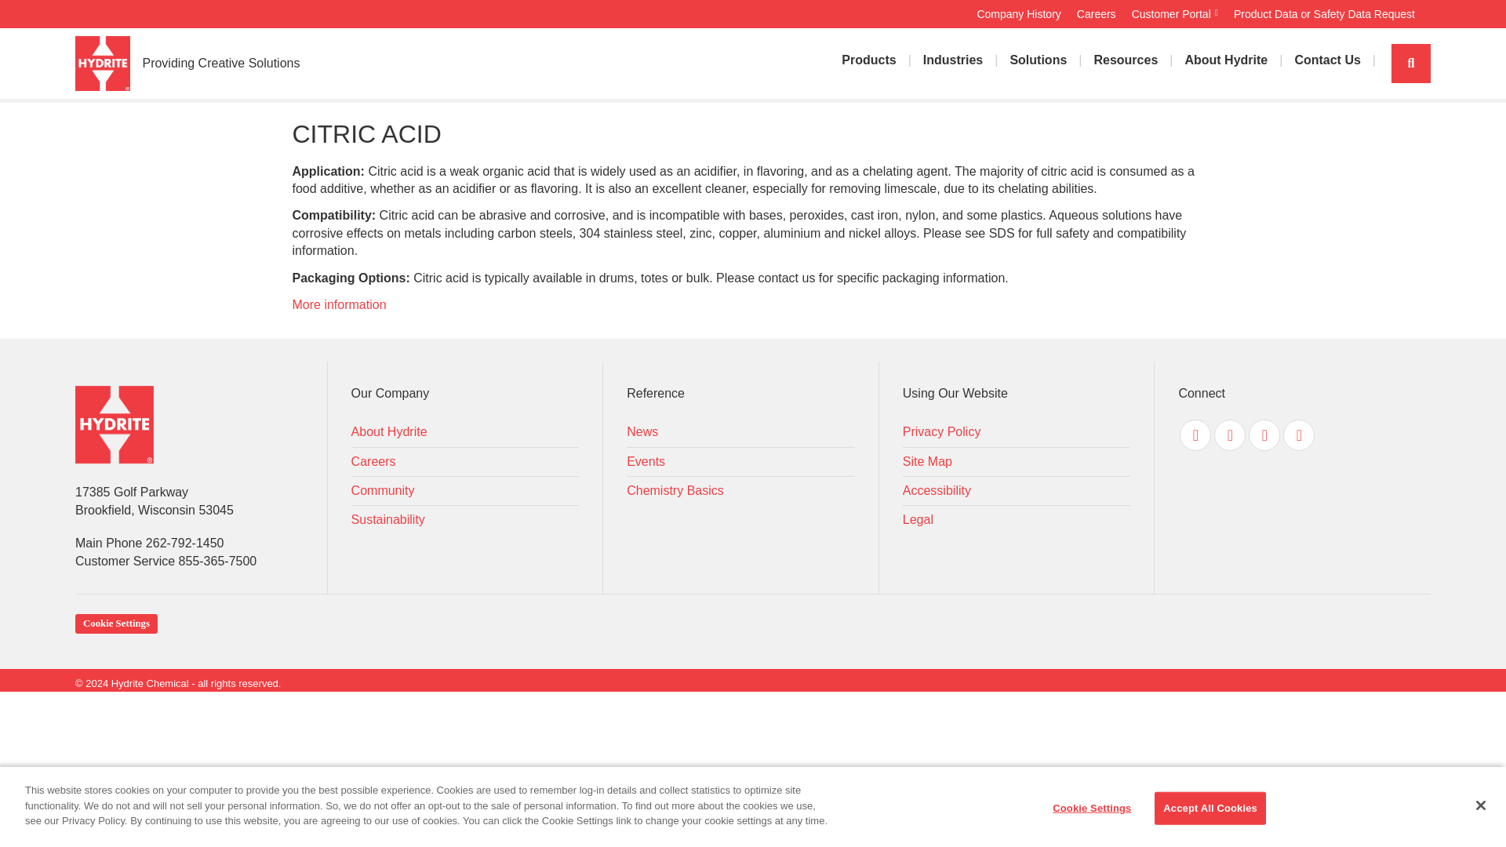 The image size is (1506, 847). Describe the element at coordinates (1195, 434) in the screenshot. I see `Opens in a new window` at that location.